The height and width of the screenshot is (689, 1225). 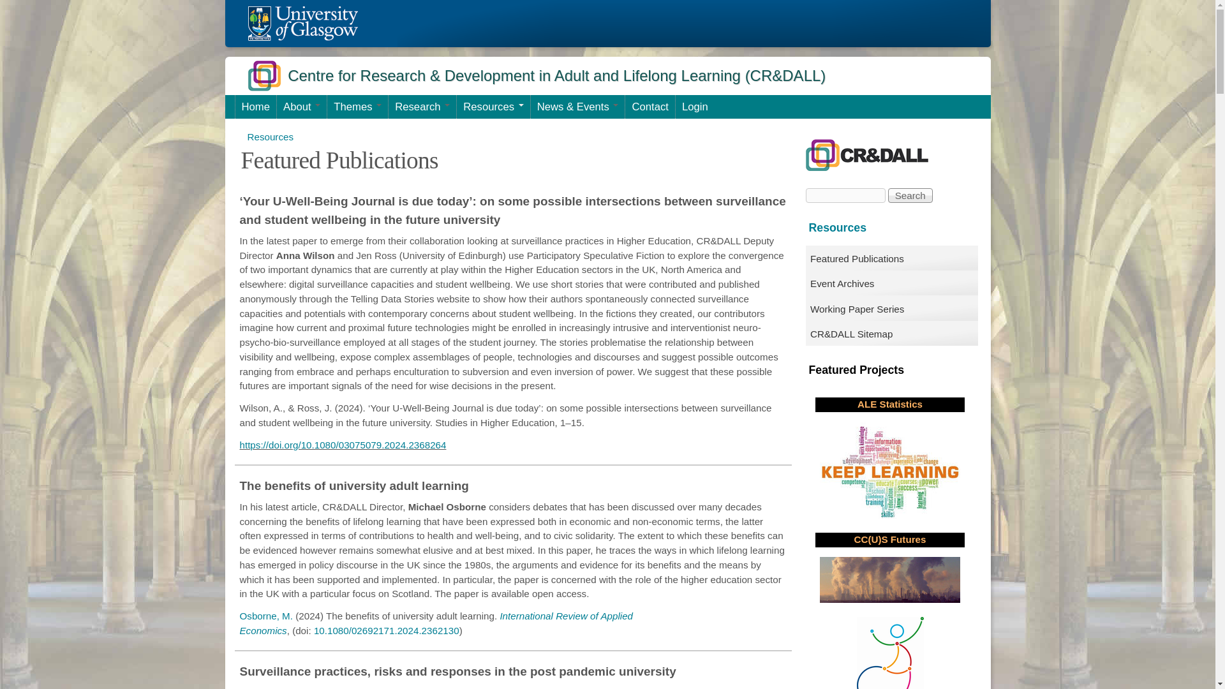 I want to click on Search, so click(x=910, y=195).